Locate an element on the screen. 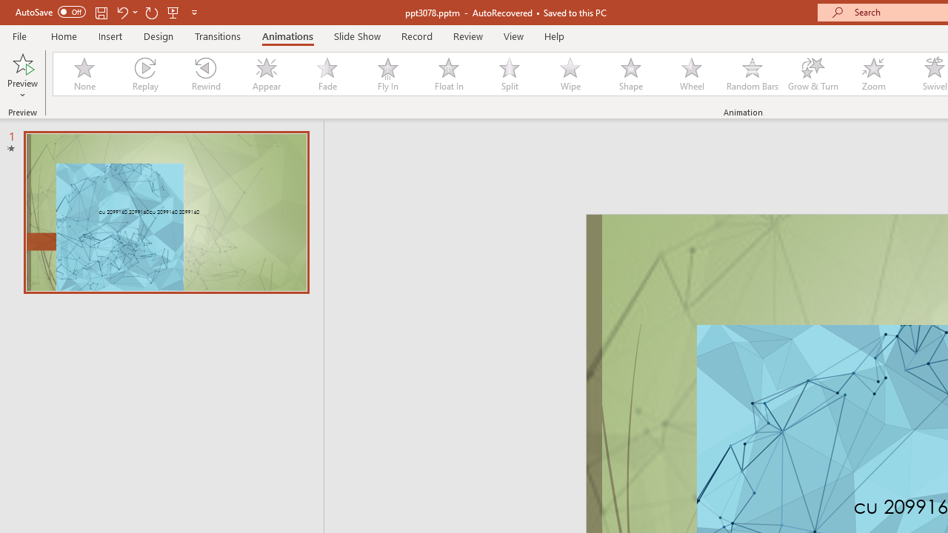 Image resolution: width=948 pixels, height=533 pixels. Appear is located at coordinates (266, 74).